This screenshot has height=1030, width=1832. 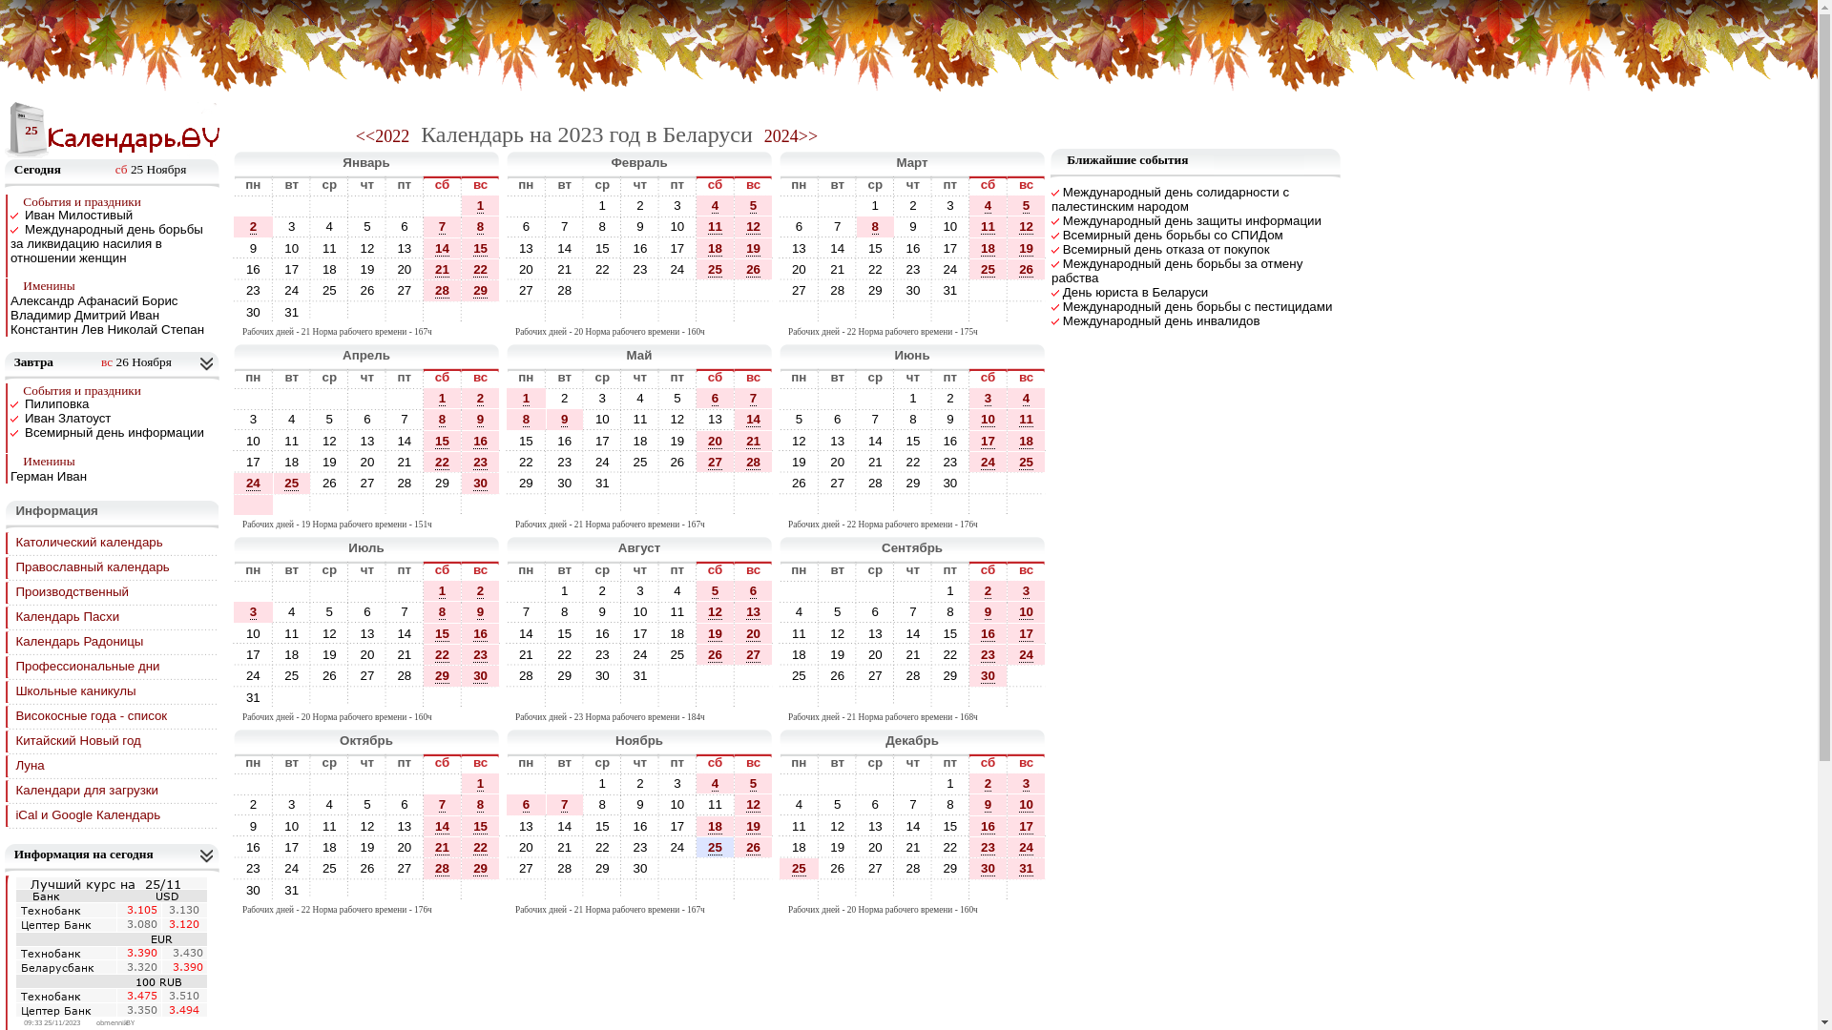 What do you see at coordinates (913, 483) in the screenshot?
I see `29` at bounding box center [913, 483].